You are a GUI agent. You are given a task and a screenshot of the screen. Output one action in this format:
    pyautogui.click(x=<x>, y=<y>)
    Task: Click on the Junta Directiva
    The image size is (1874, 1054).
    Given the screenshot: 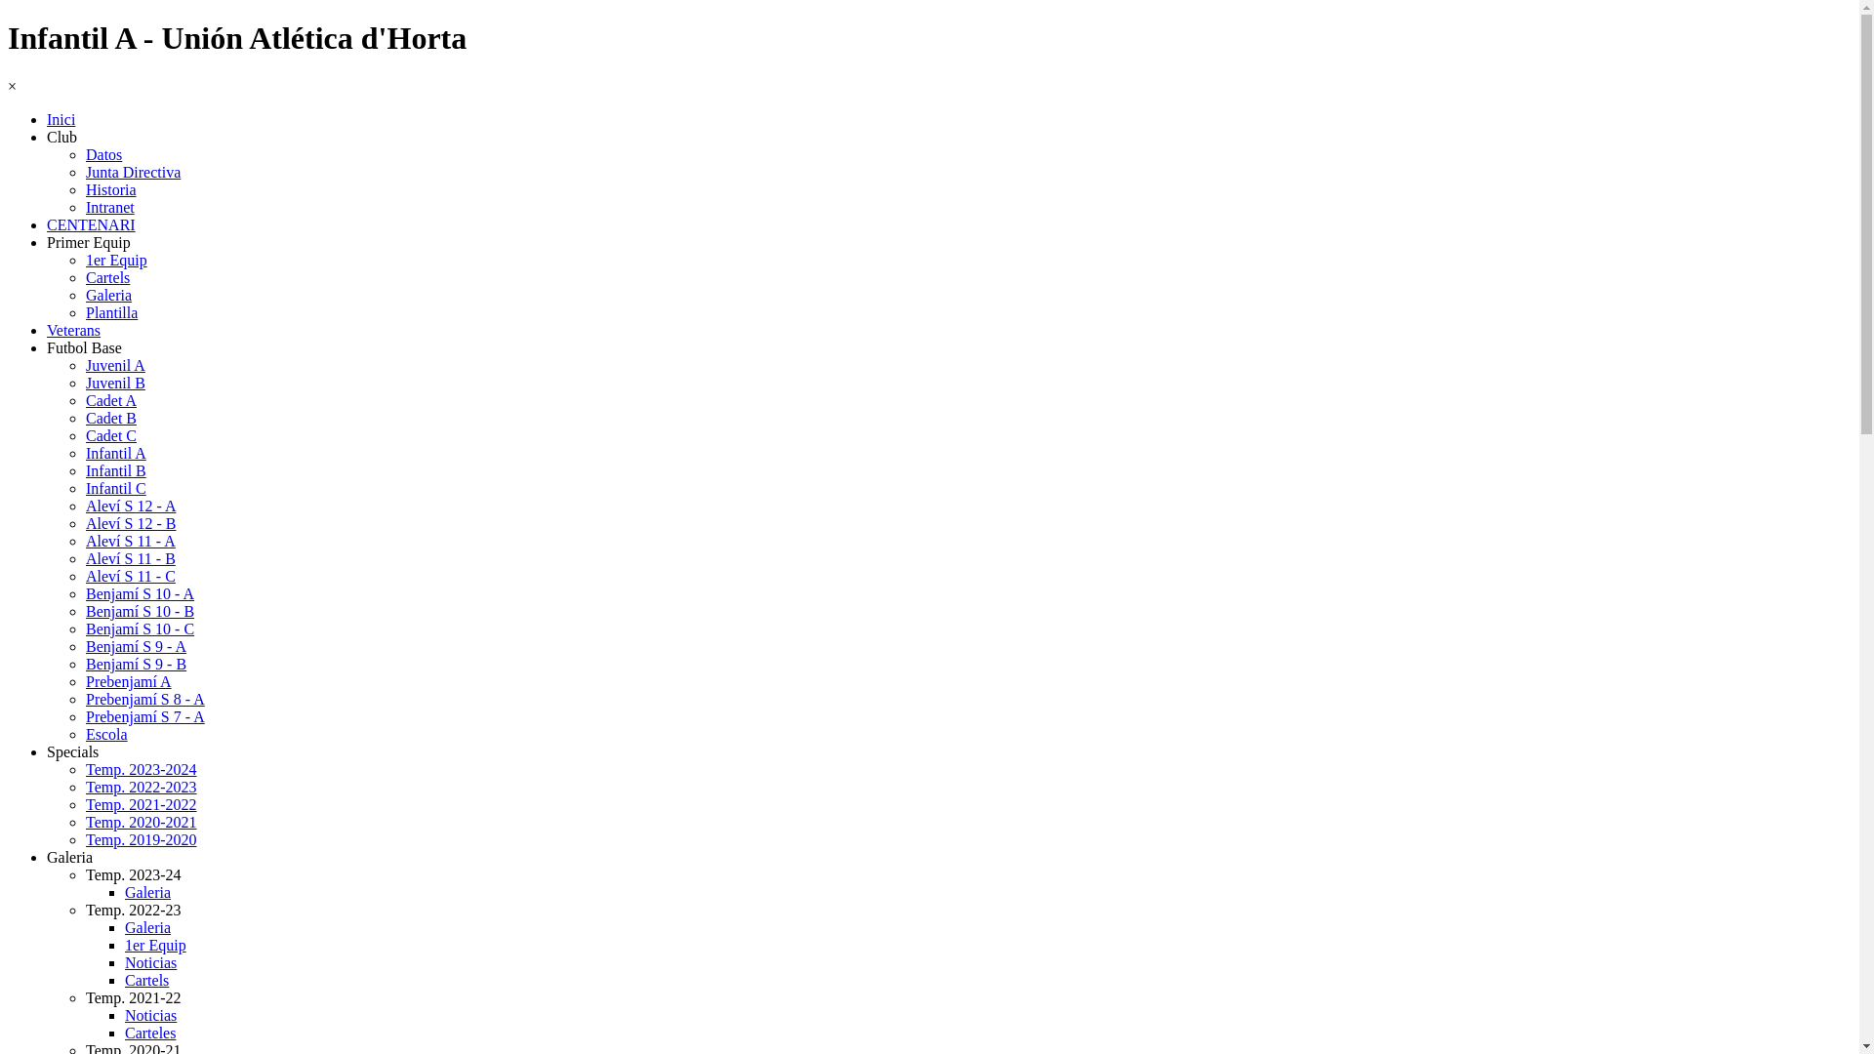 What is the action you would take?
    pyautogui.click(x=133, y=172)
    